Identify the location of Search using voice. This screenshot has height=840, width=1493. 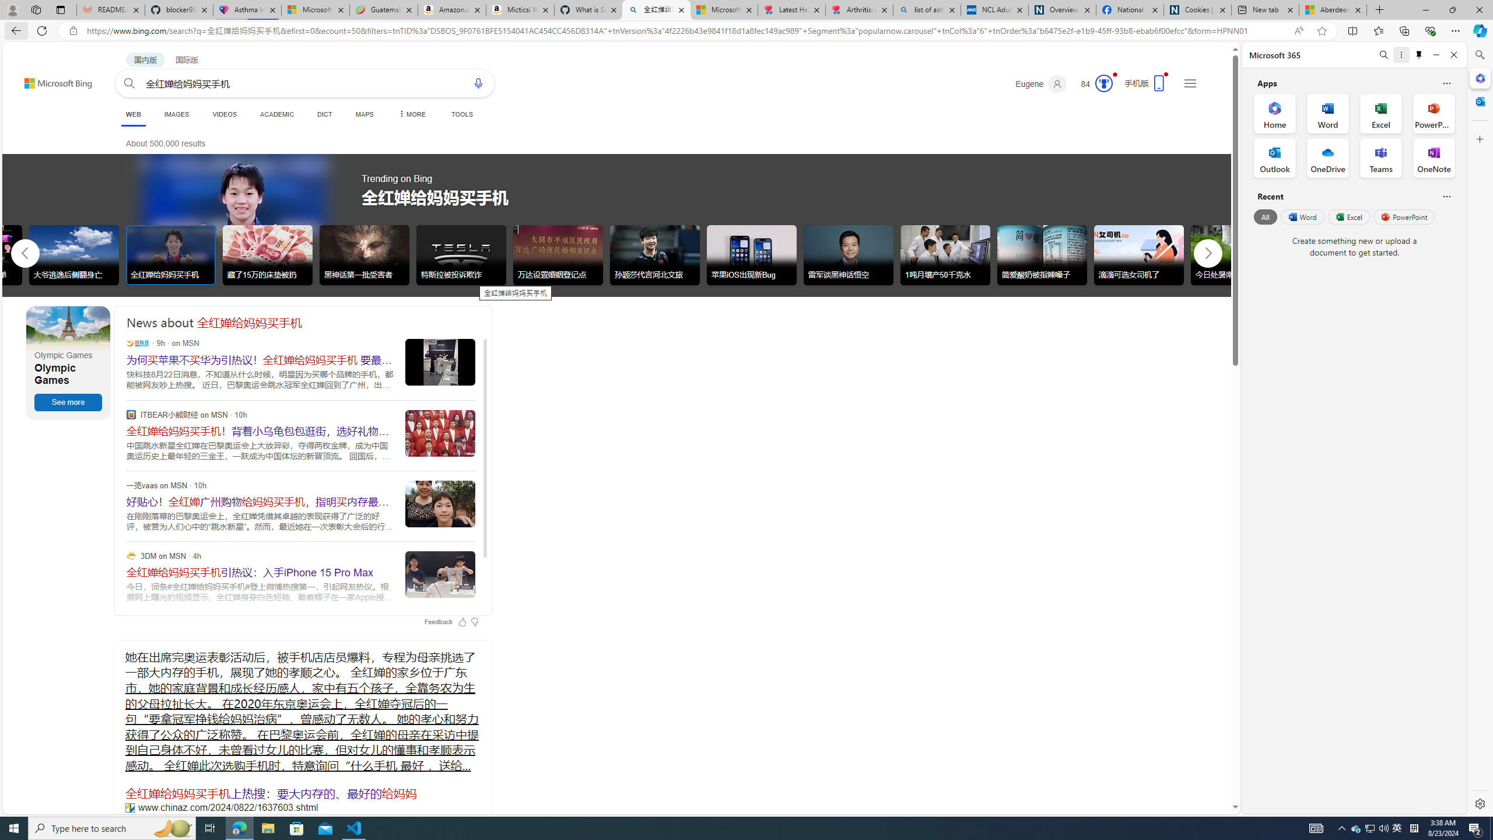
(478, 83).